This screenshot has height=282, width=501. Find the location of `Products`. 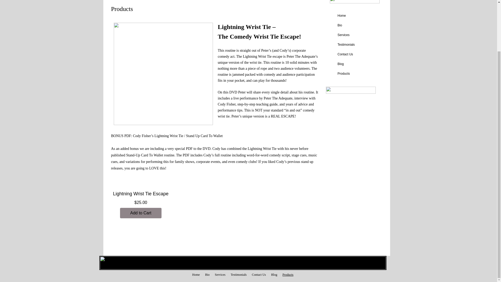

Products is located at coordinates (288, 275).